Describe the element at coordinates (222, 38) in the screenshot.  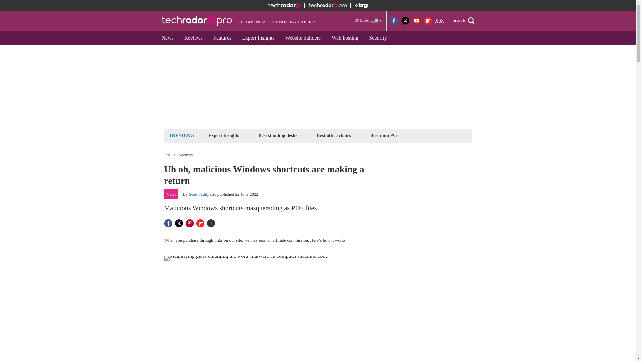
I see `Features` at that location.